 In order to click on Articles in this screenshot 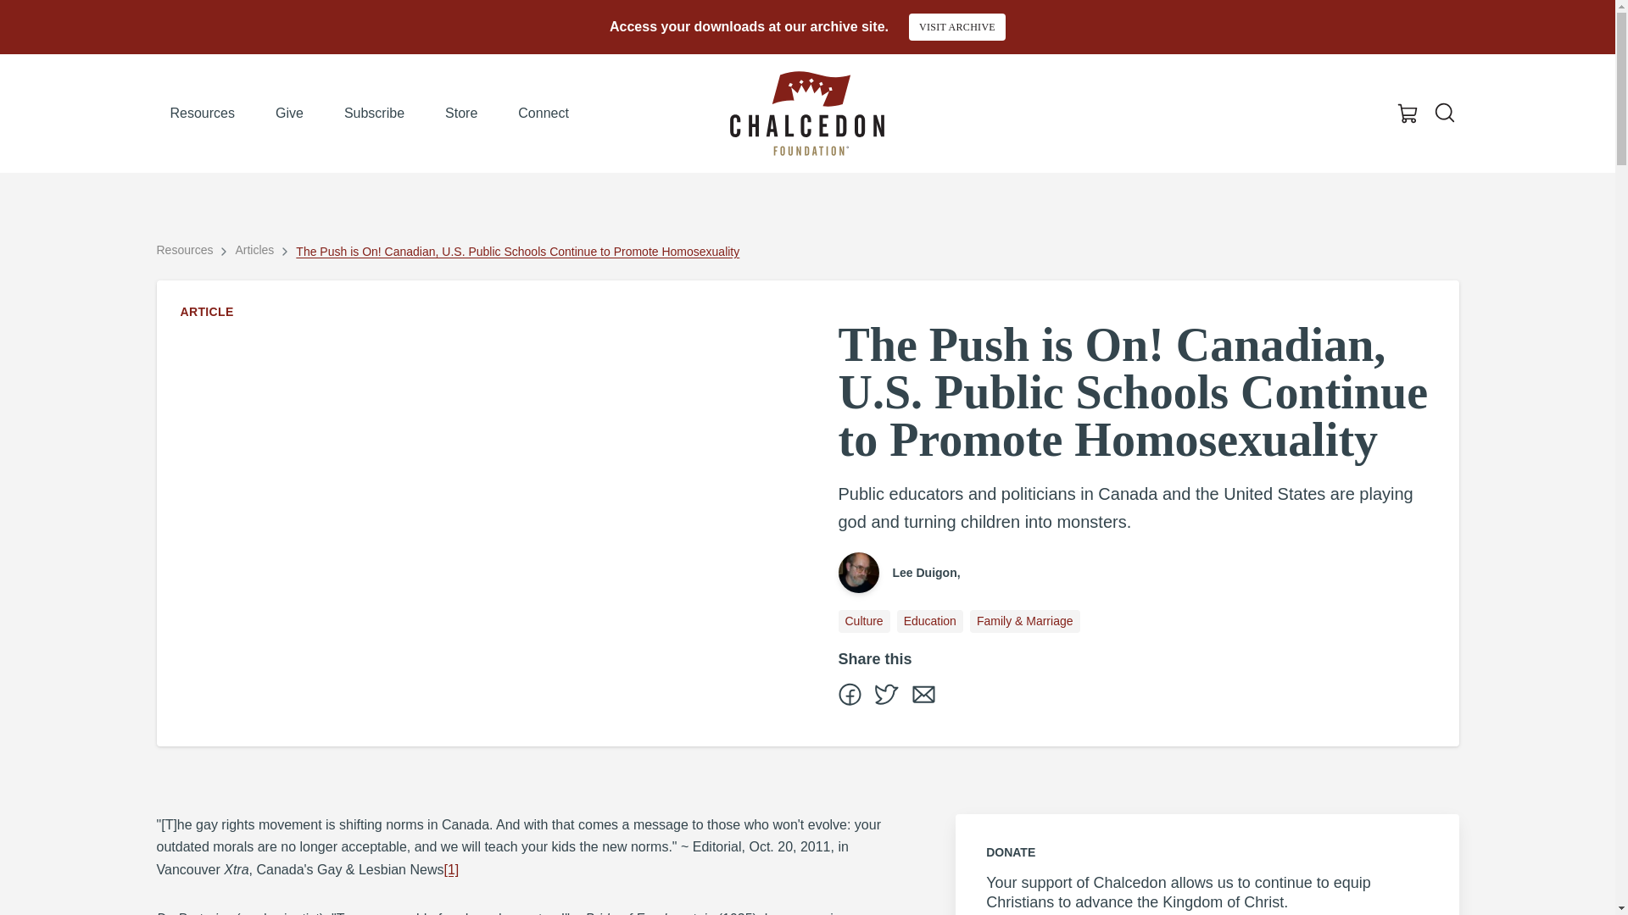, I will do `click(254, 249)`.